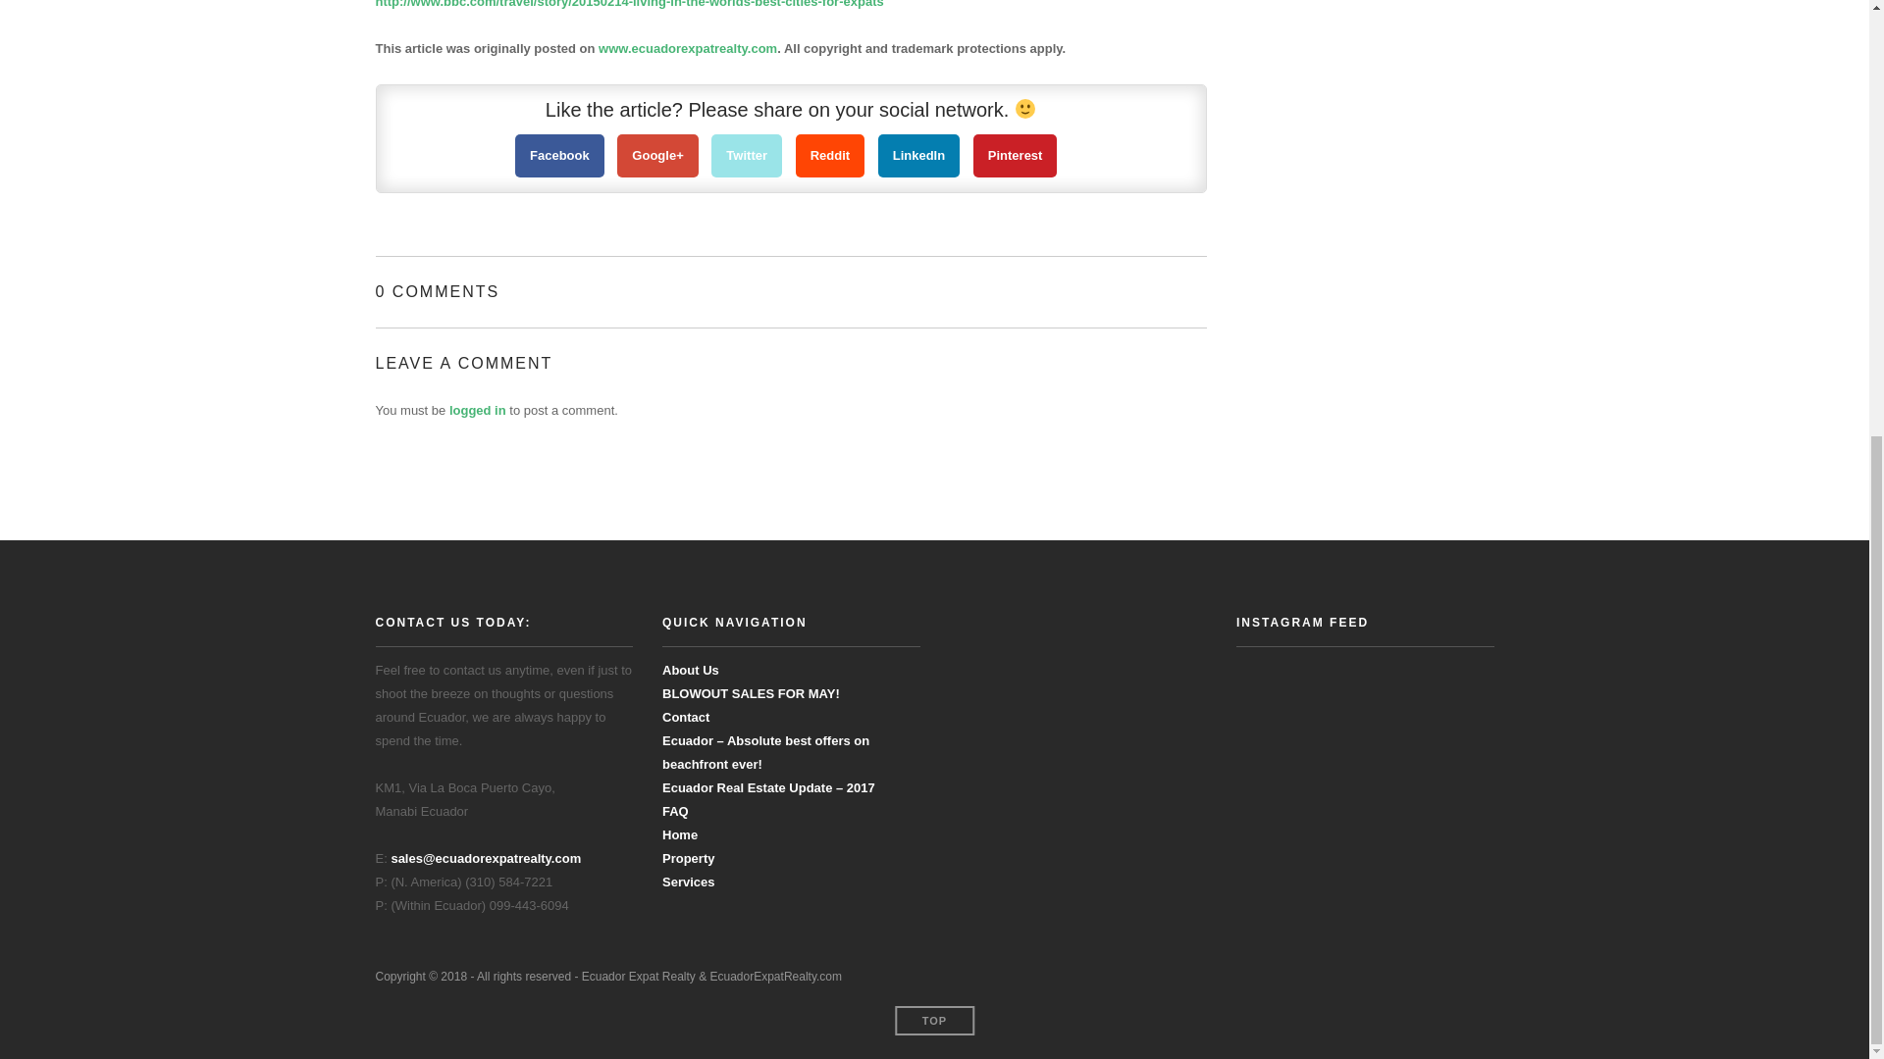  Describe the element at coordinates (559, 156) in the screenshot. I see `Share this post on Facebook!` at that location.